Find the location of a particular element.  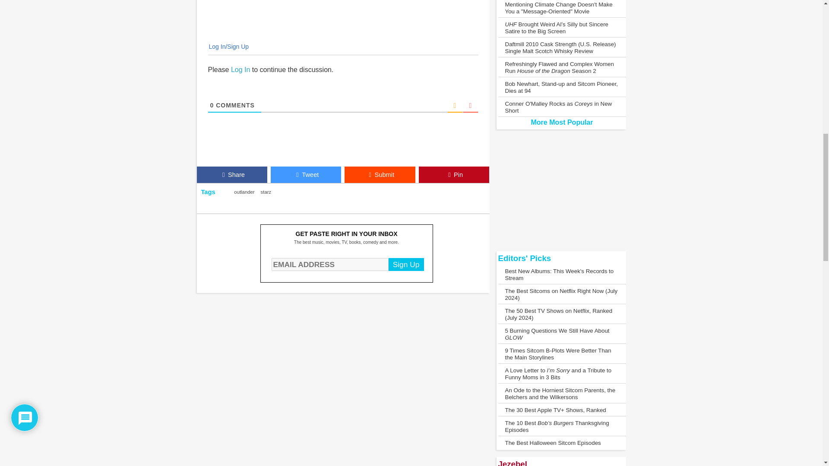

0 is located at coordinates (212, 105).